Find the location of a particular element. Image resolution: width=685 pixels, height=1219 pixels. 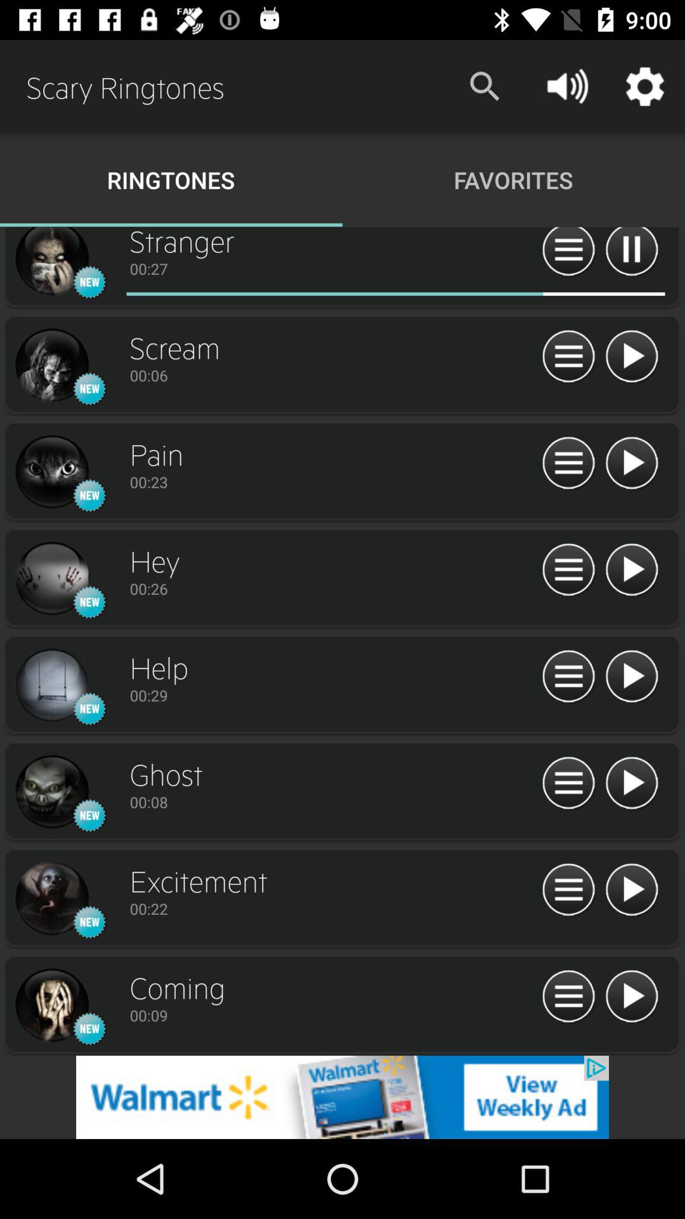

play the ringtone is located at coordinates (632, 357).